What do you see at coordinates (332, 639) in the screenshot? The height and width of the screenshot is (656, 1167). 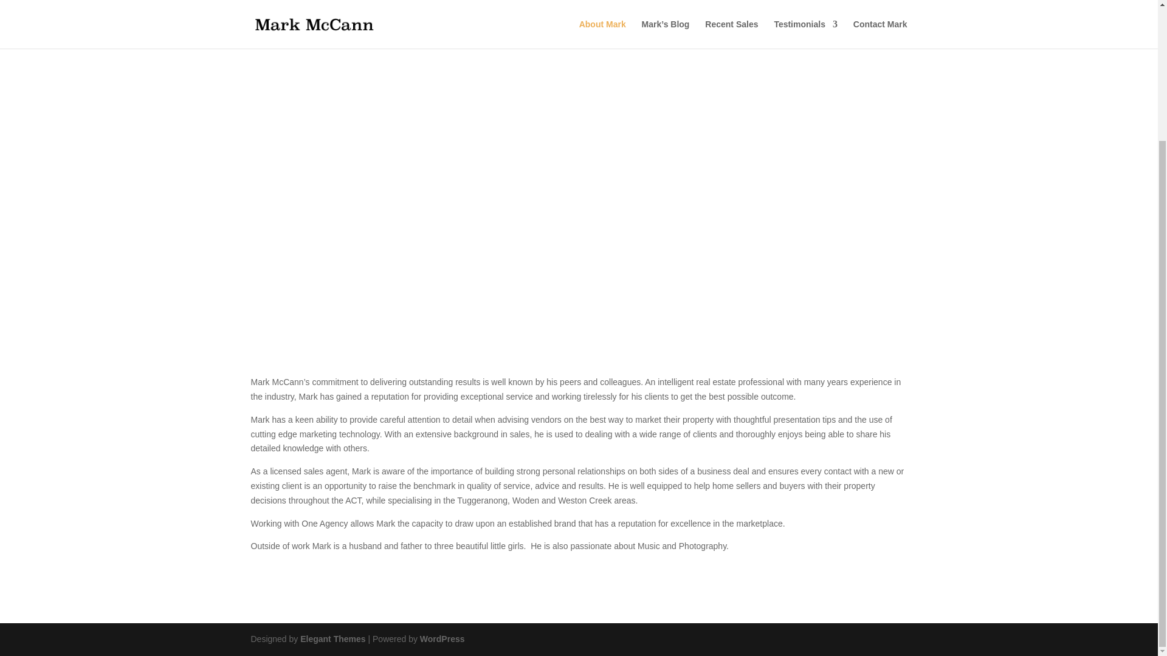 I see `Elegant Themes` at bounding box center [332, 639].